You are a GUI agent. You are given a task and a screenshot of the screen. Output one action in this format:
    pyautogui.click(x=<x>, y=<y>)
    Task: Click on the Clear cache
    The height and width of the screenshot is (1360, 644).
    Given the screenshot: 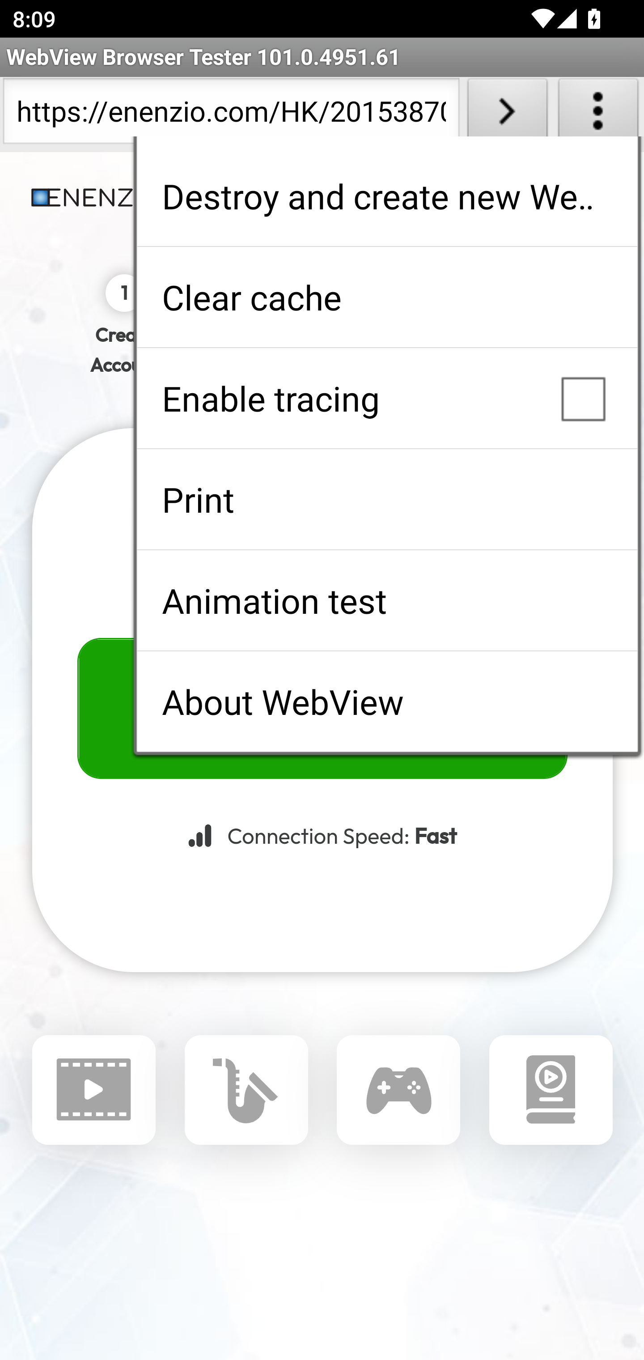 What is the action you would take?
    pyautogui.click(x=387, y=297)
    